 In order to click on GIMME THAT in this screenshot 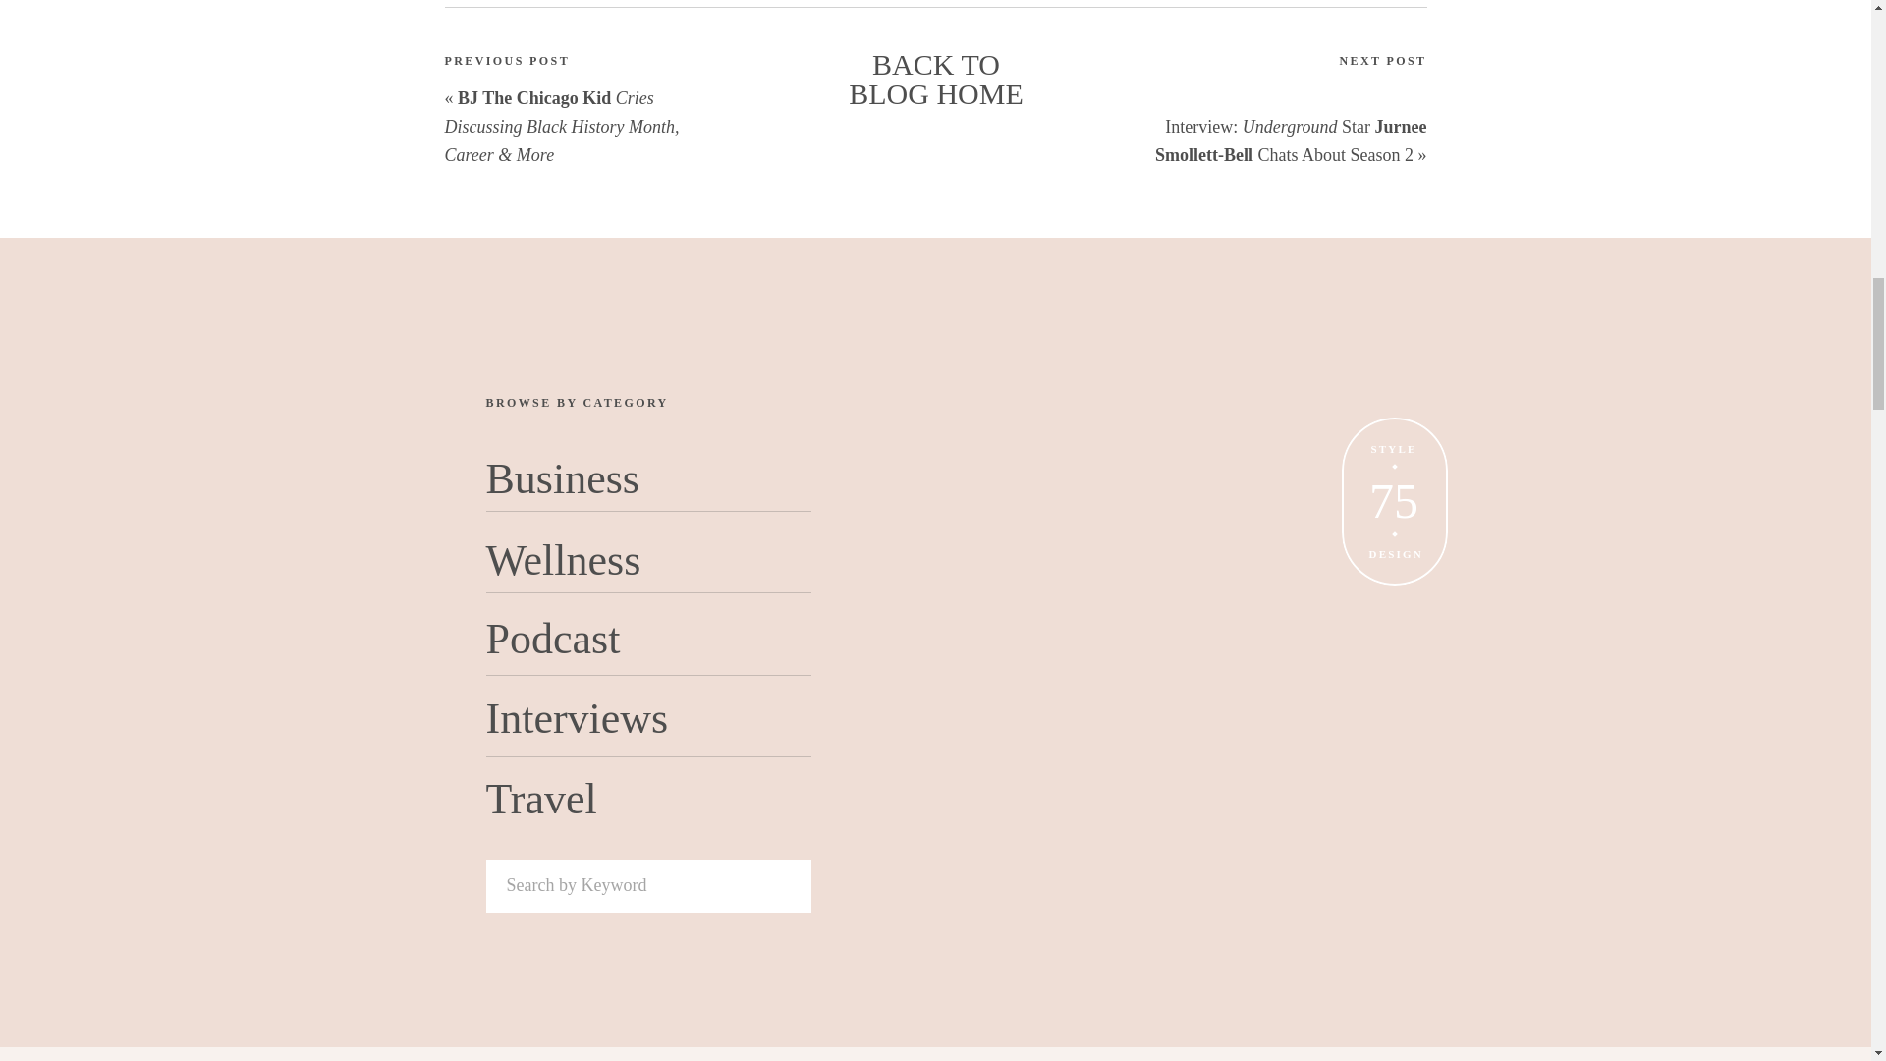, I will do `click(1363, 1029)`.